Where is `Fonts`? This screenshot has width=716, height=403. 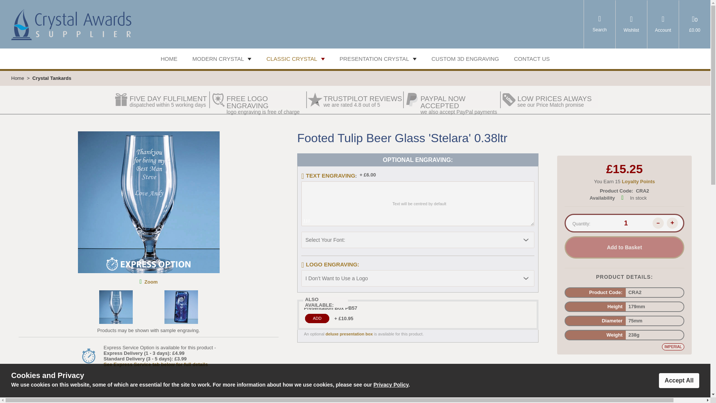
Fonts is located at coordinates (218, 59).